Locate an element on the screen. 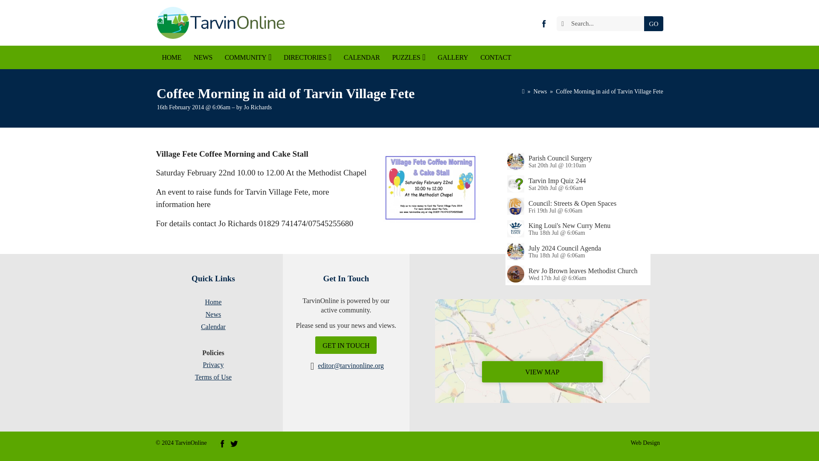  Search... is located at coordinates (602, 23).